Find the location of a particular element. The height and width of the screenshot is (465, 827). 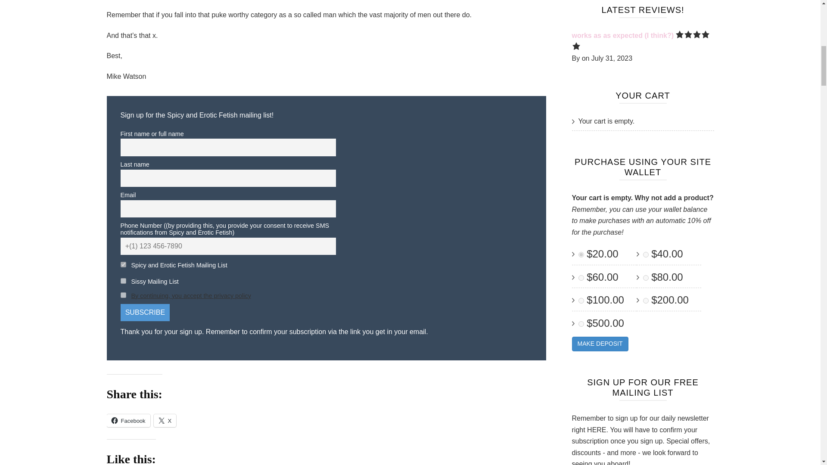

Subscribe is located at coordinates (146, 313).